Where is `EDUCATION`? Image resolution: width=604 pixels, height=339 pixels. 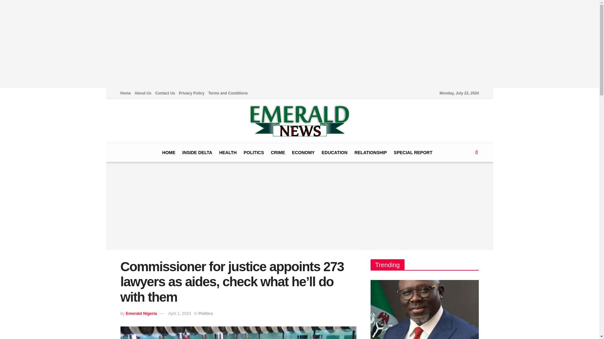
EDUCATION is located at coordinates (334, 153).